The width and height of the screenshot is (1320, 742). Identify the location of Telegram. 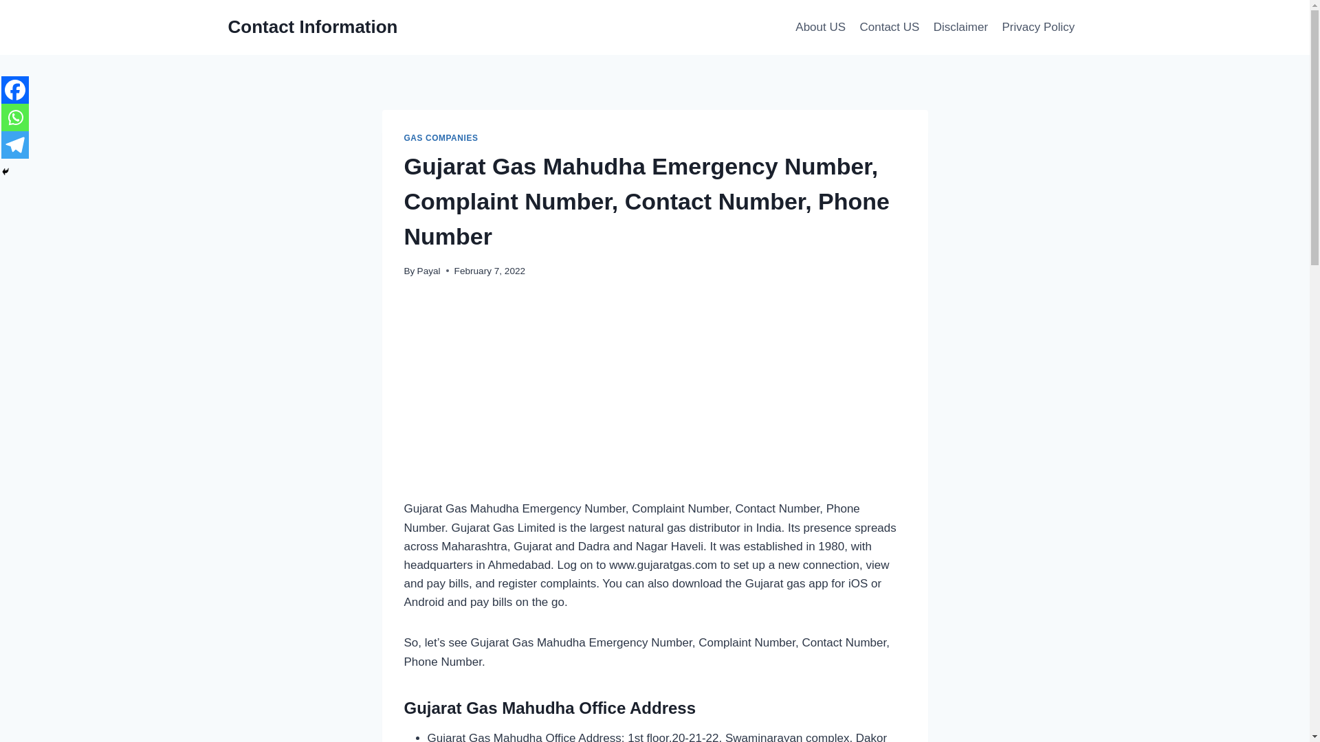
(15, 145).